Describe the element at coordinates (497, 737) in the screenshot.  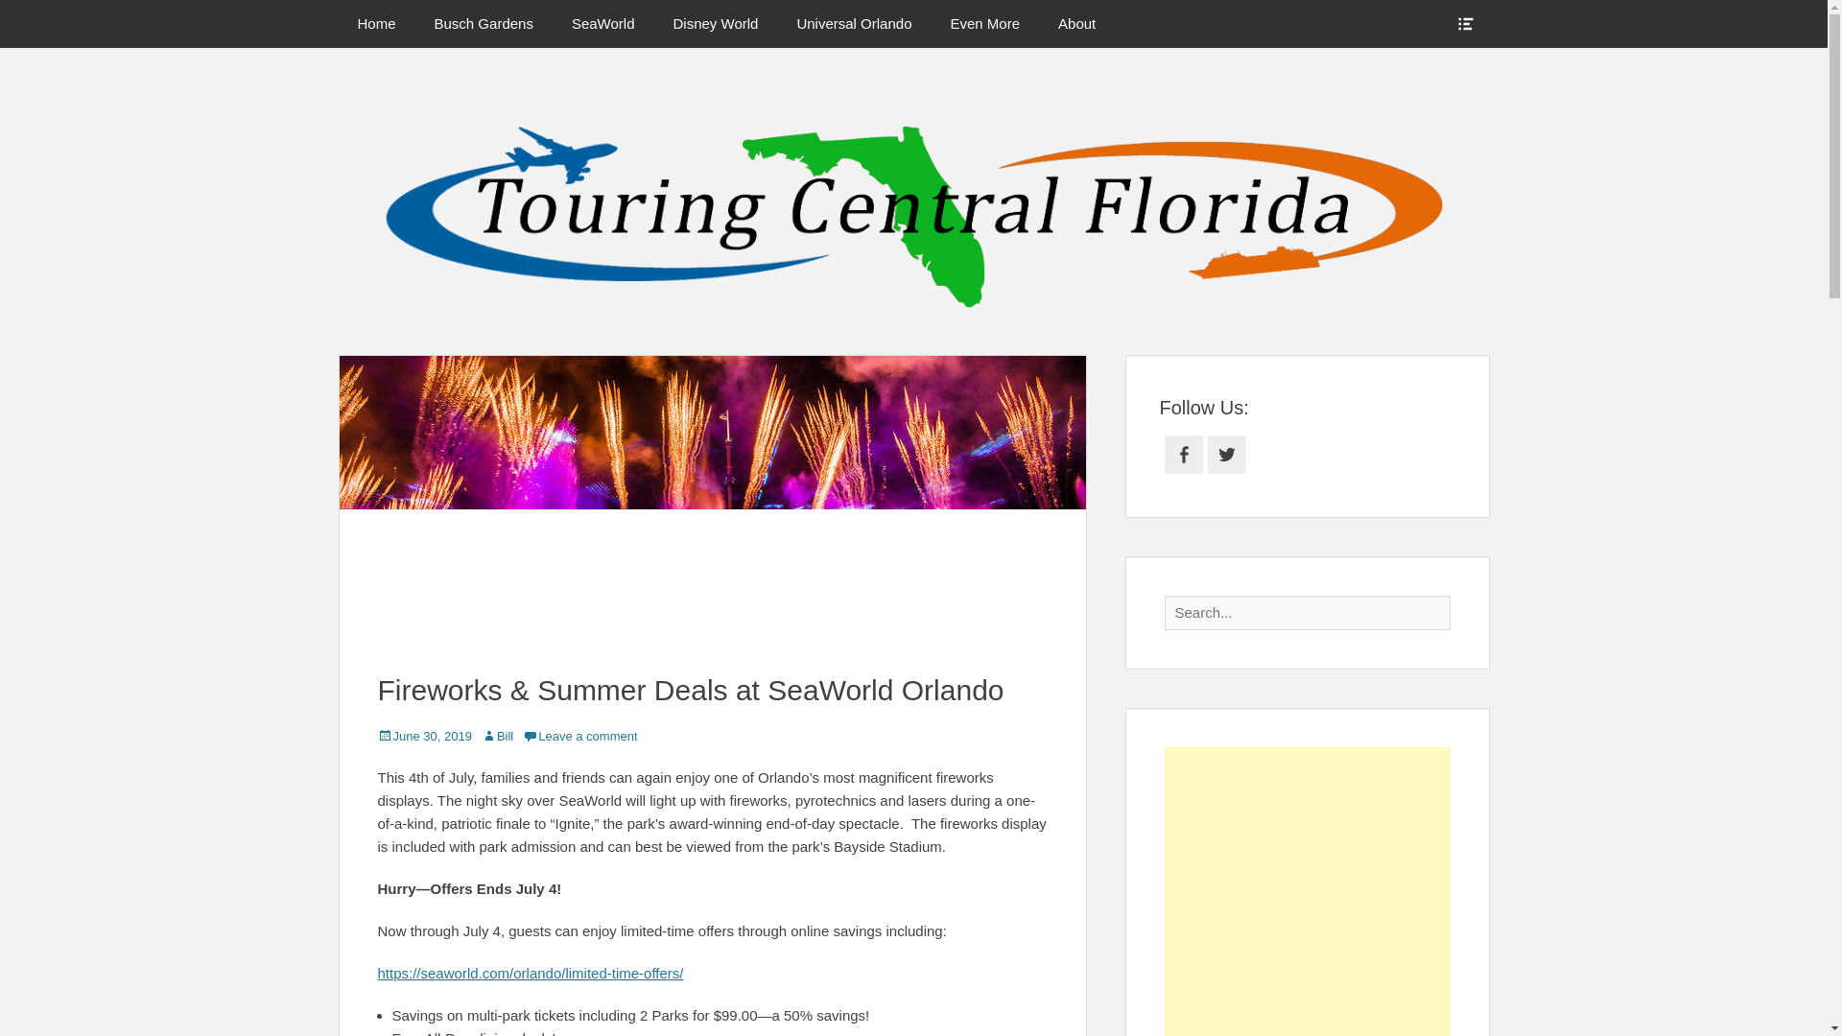
I see `Bill` at that location.